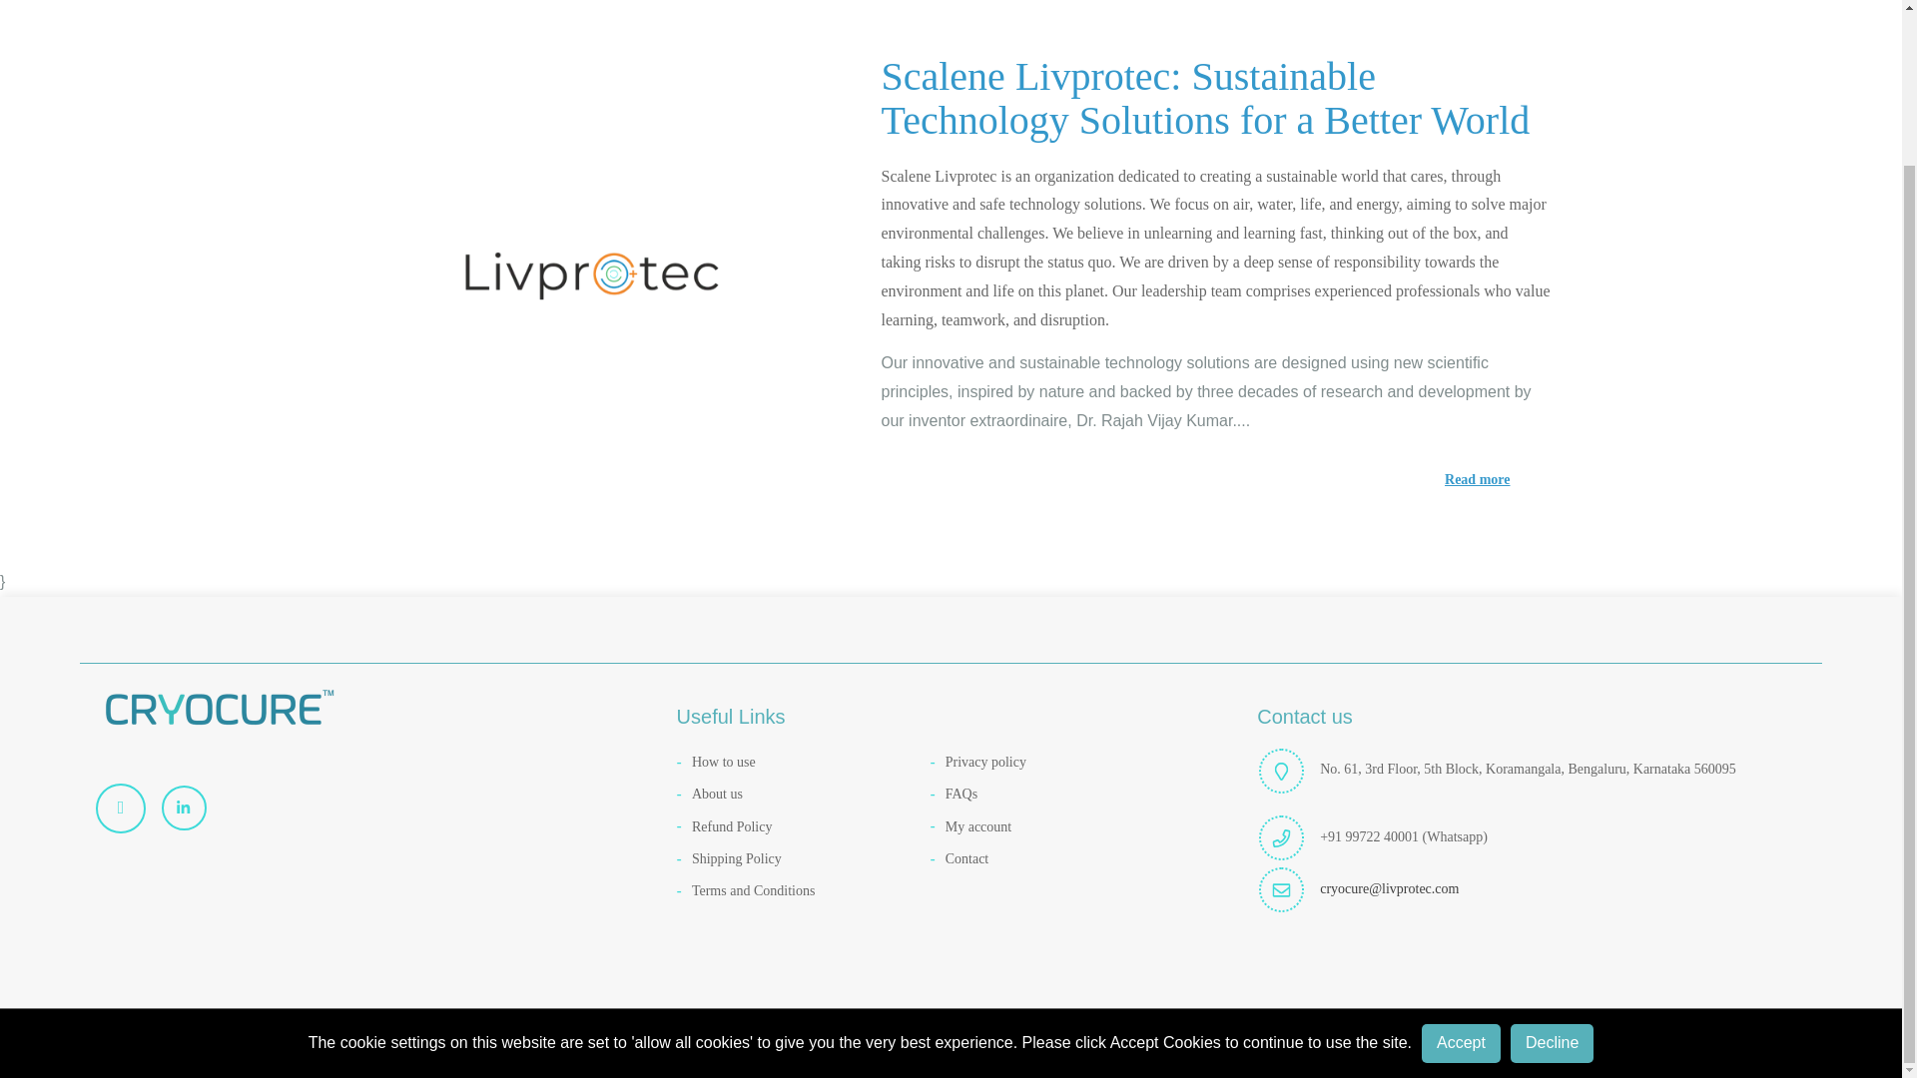 The image size is (1917, 1078). I want to click on Read more, so click(1214, 479).